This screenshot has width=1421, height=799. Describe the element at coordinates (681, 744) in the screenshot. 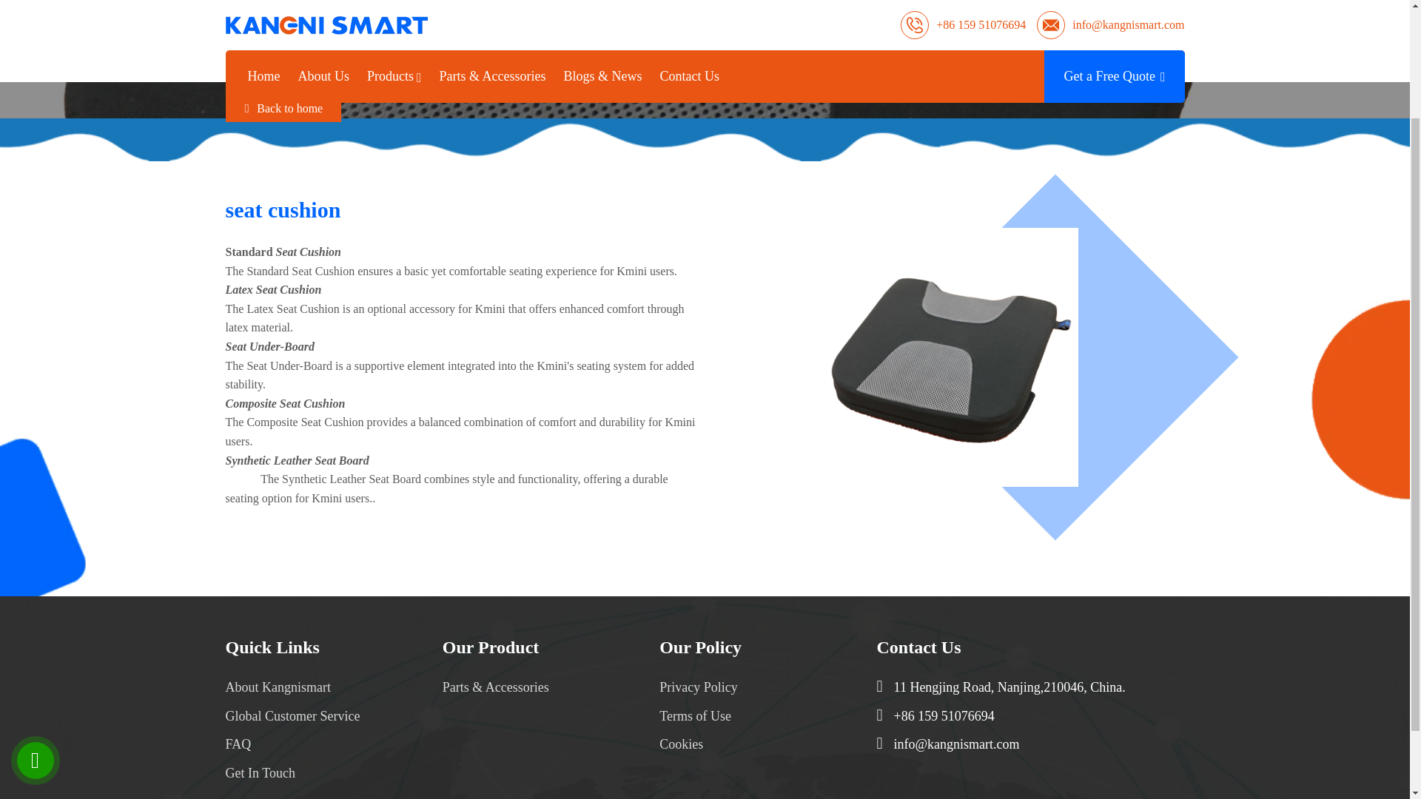

I see `Cookies` at that location.